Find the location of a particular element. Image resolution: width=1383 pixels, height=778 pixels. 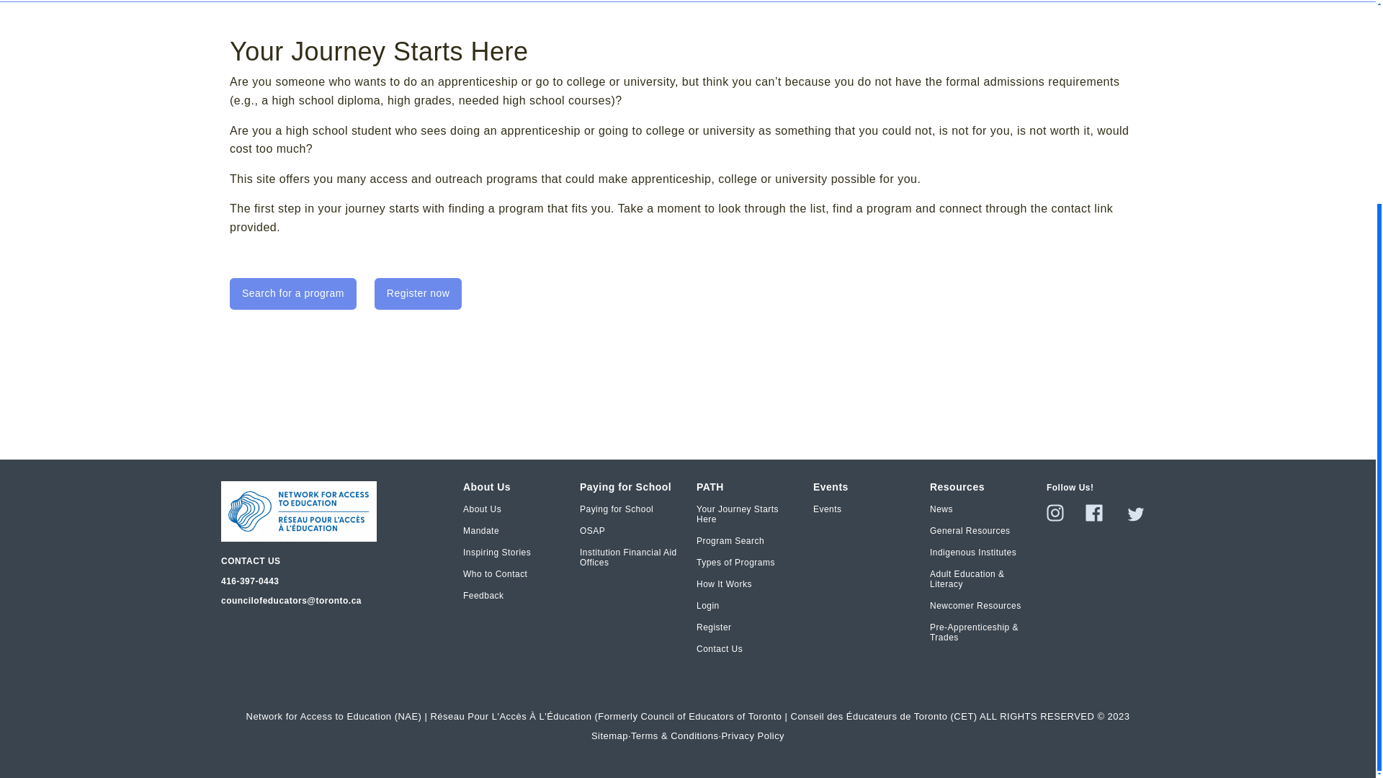

Who to Contact is located at coordinates (495, 573).